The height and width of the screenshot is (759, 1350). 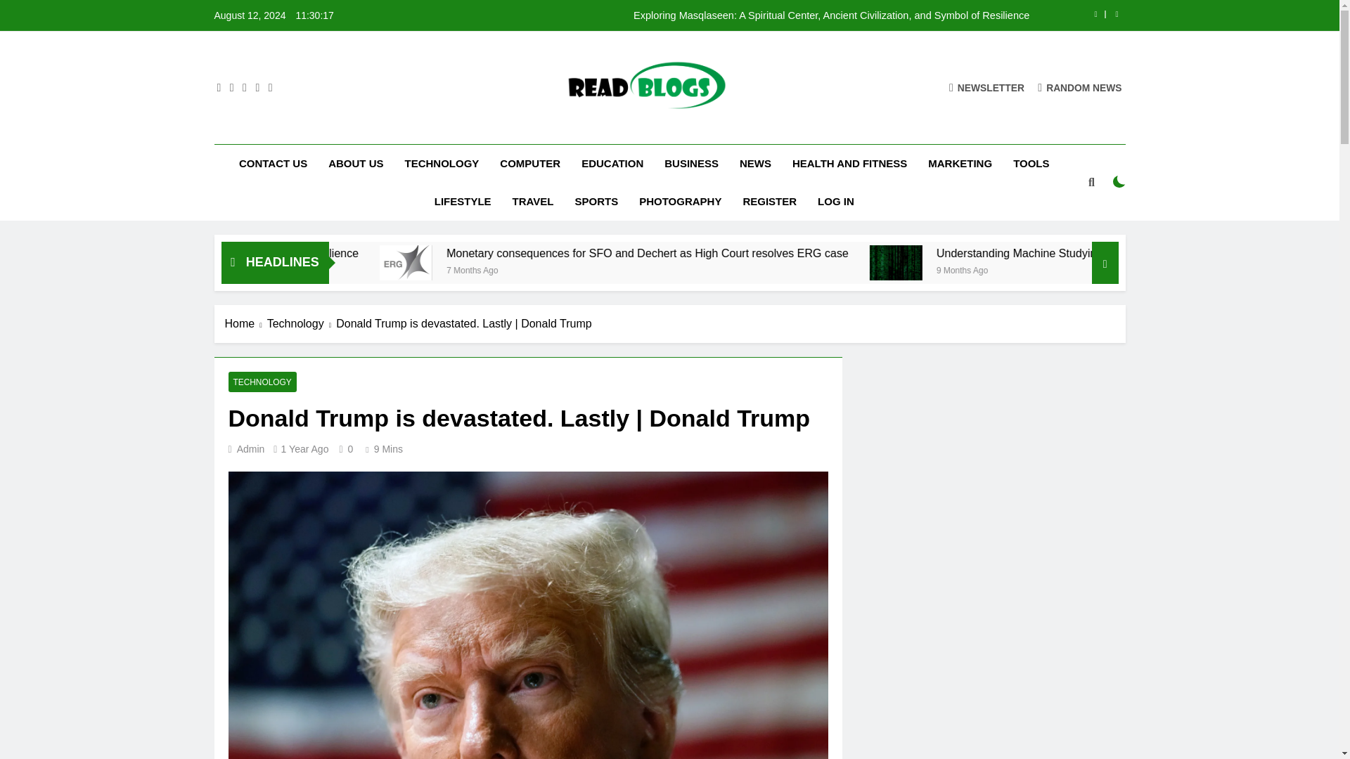 What do you see at coordinates (960, 164) in the screenshot?
I see `MARKETING` at bounding box center [960, 164].